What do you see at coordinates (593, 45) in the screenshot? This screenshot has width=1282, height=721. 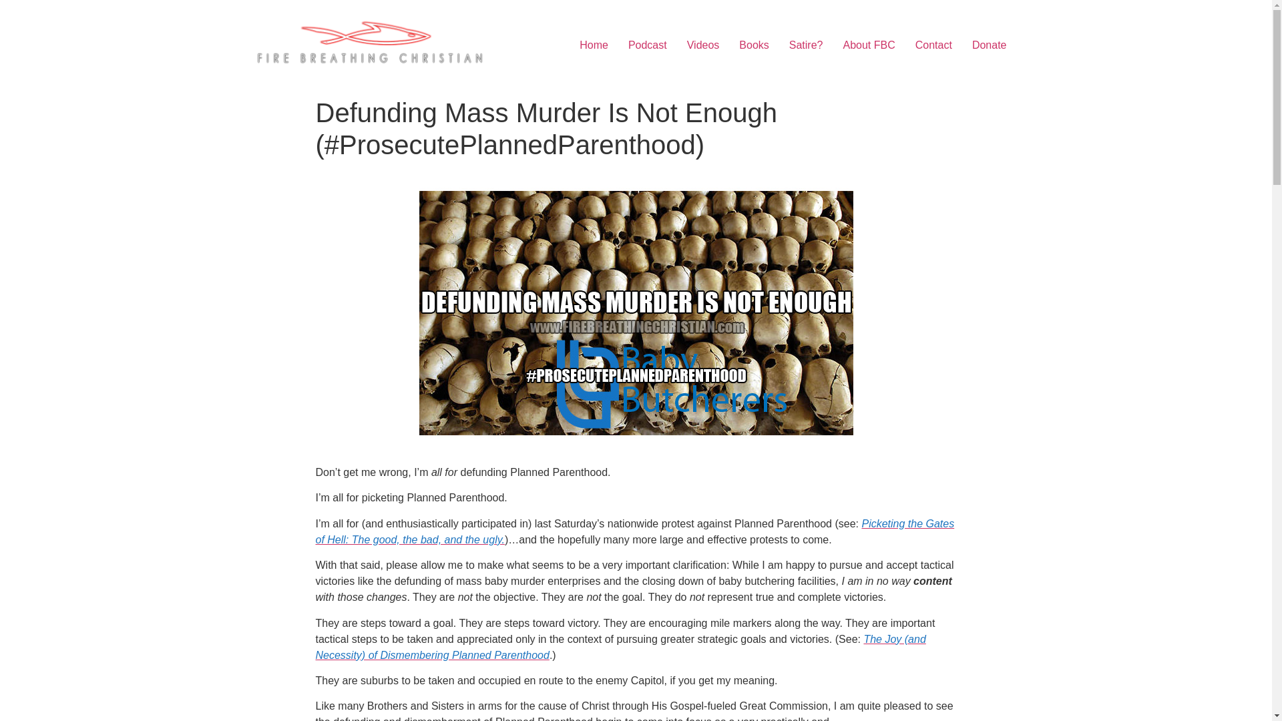 I see `Home` at bounding box center [593, 45].